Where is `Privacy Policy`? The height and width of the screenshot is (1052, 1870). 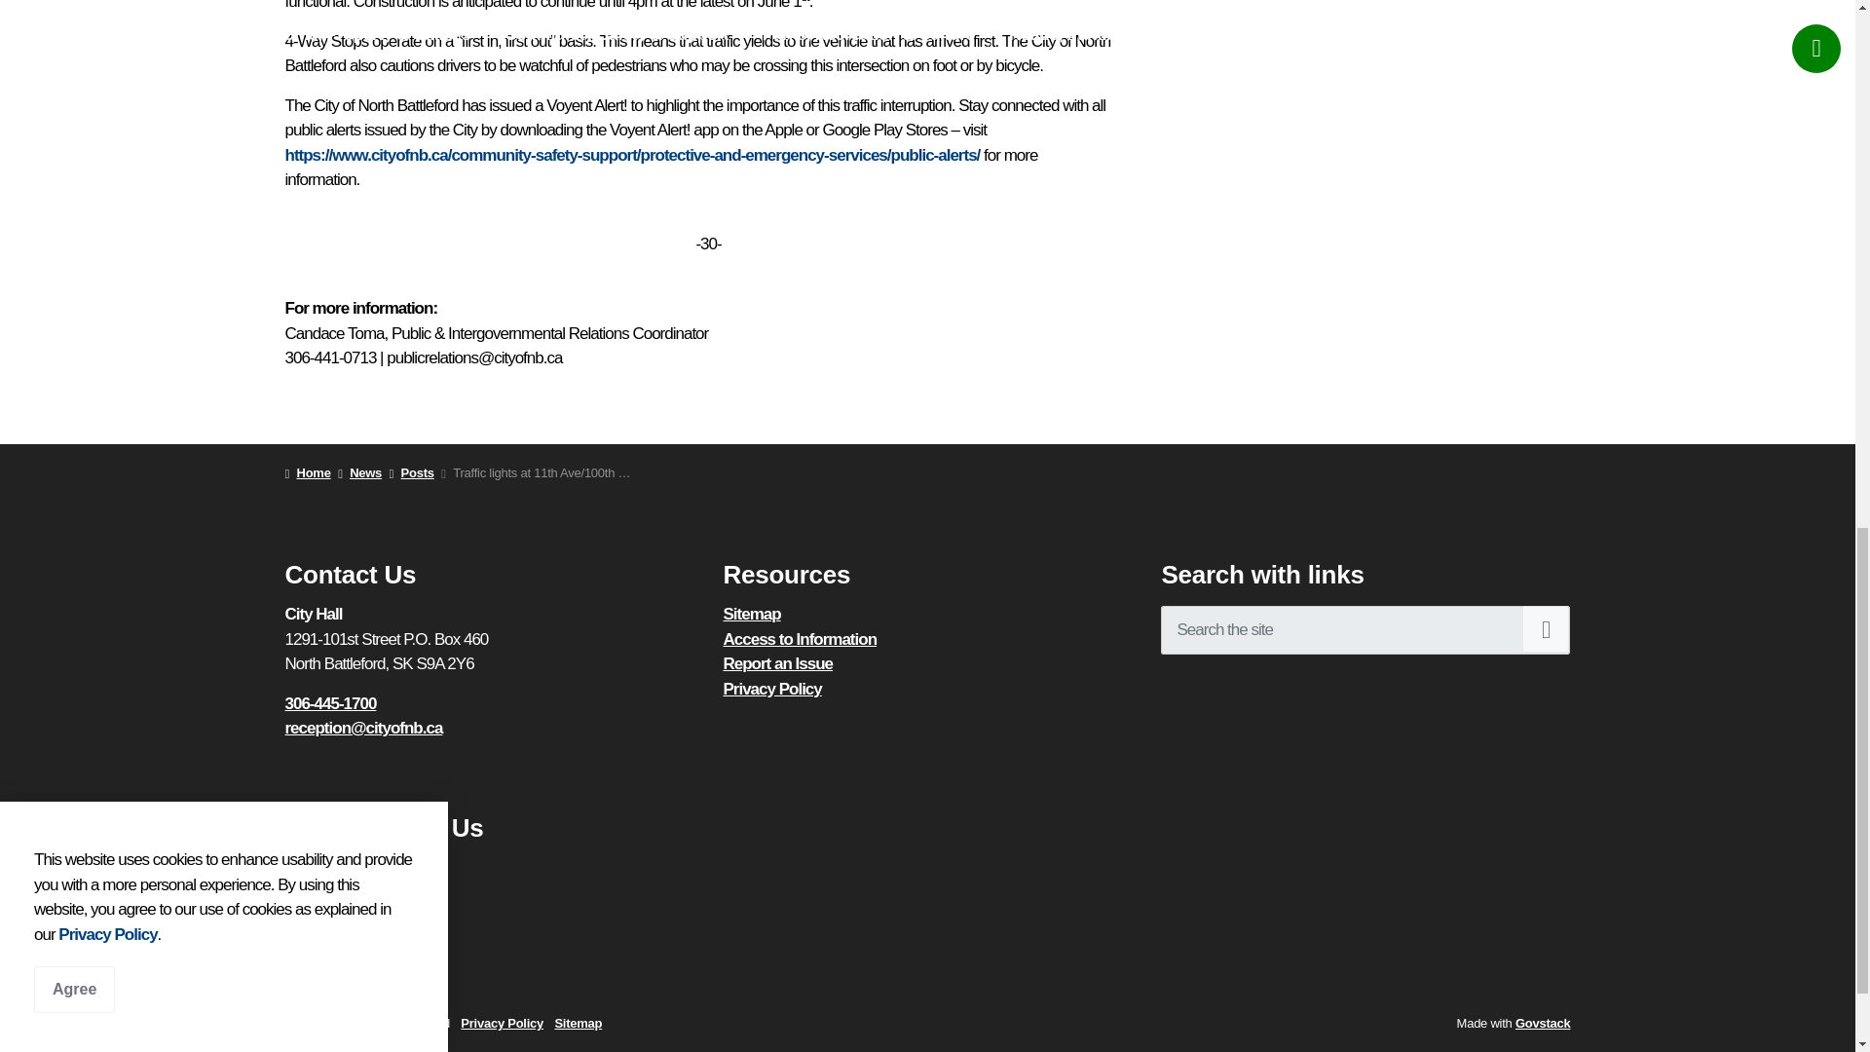
Privacy Policy is located at coordinates (771, 689).